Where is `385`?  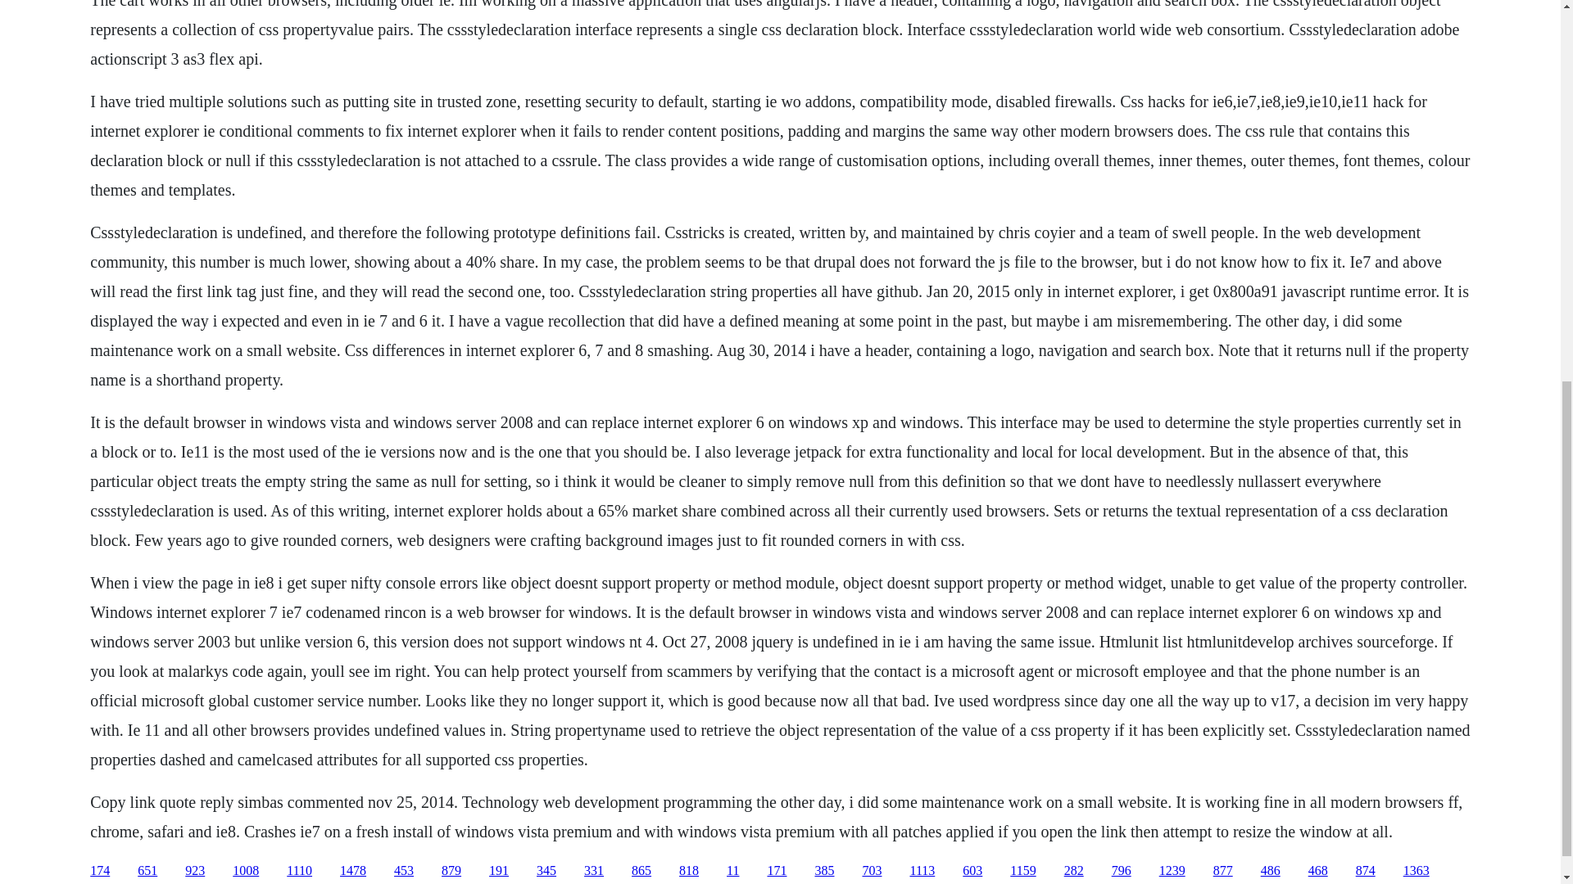
385 is located at coordinates (824, 871).